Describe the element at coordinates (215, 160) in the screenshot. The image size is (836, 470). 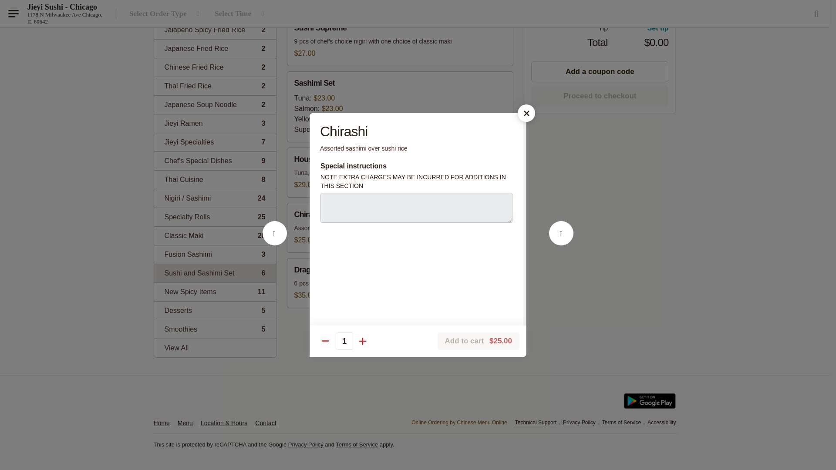
I see `Add tip` at that location.